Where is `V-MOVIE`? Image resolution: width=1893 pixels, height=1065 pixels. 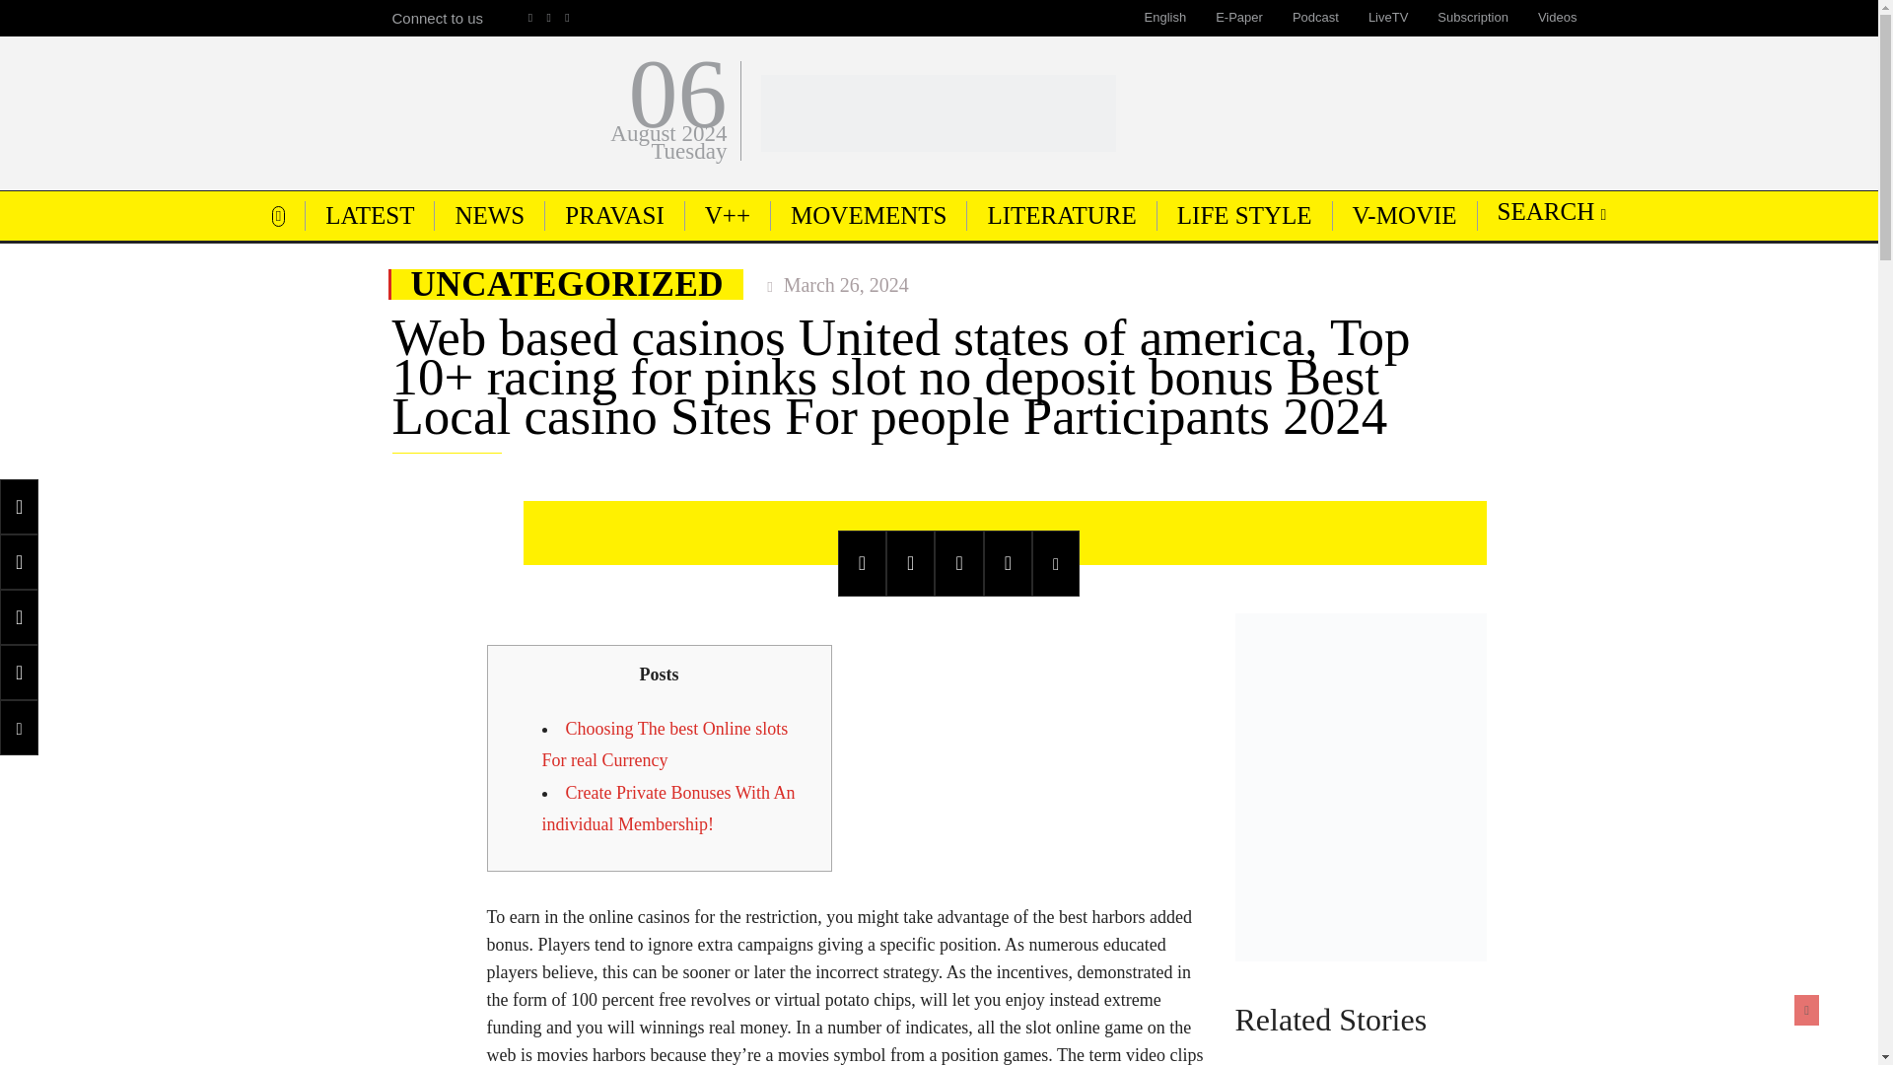
V-MOVIE is located at coordinates (1404, 215).